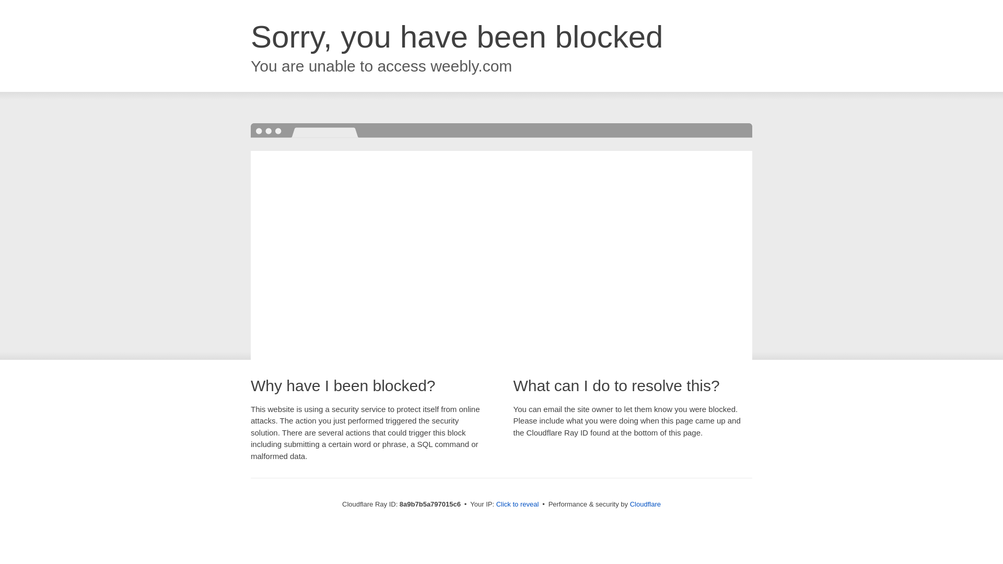 The width and height of the screenshot is (1003, 564). What do you see at coordinates (645, 504) in the screenshot?
I see `Cloudflare` at bounding box center [645, 504].